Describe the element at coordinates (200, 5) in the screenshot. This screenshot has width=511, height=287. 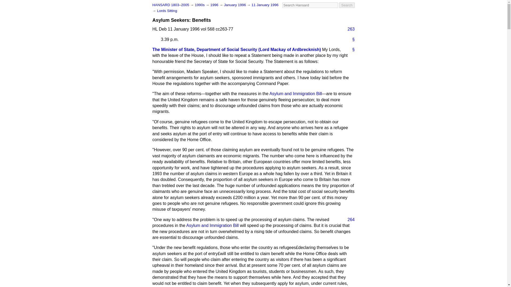
I see `1990s` at that location.